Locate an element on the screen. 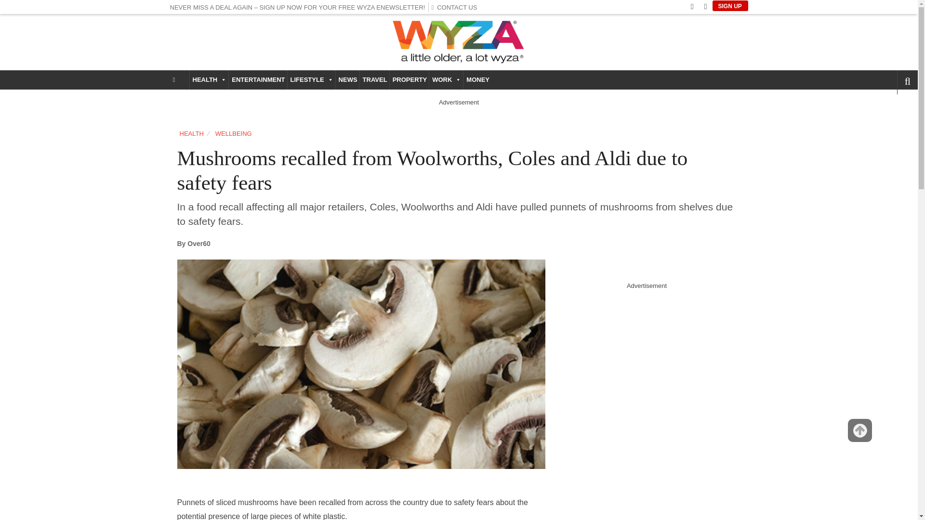 This screenshot has height=520, width=925. CONTACT US is located at coordinates (456, 7).